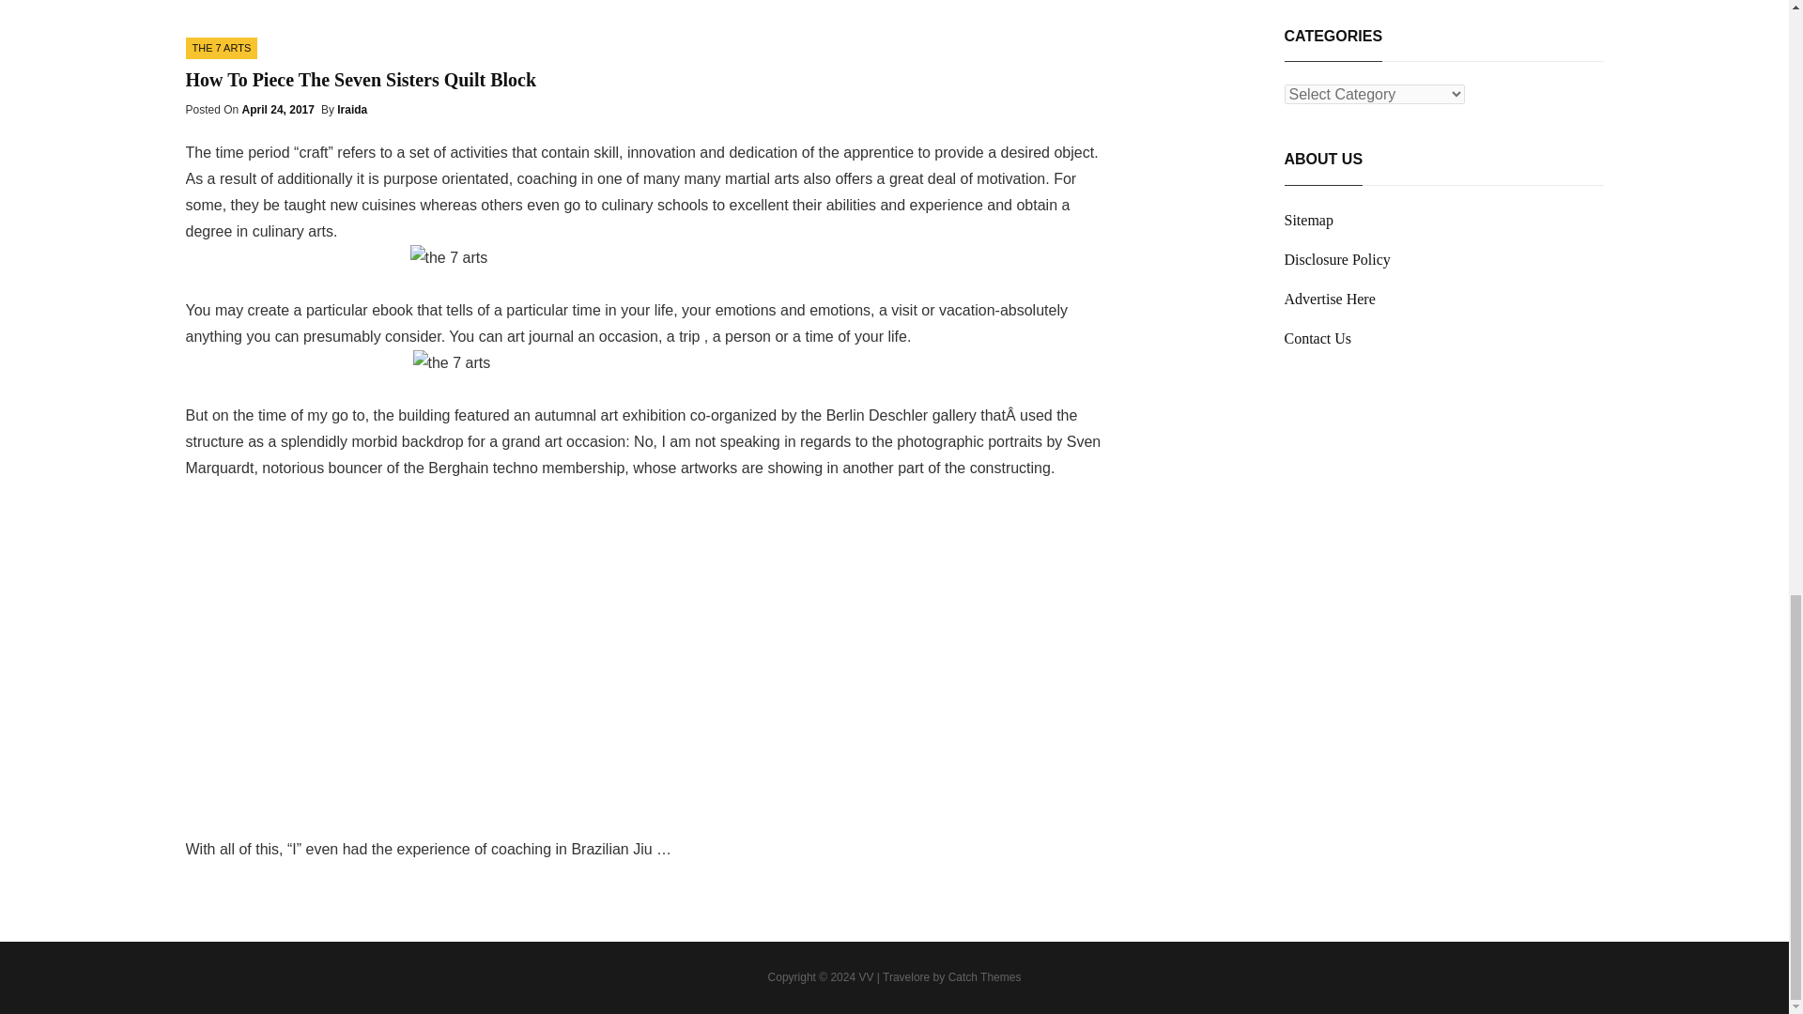 The height and width of the screenshot is (1014, 1803). Describe the element at coordinates (352, 110) in the screenshot. I see `Iraida` at that location.